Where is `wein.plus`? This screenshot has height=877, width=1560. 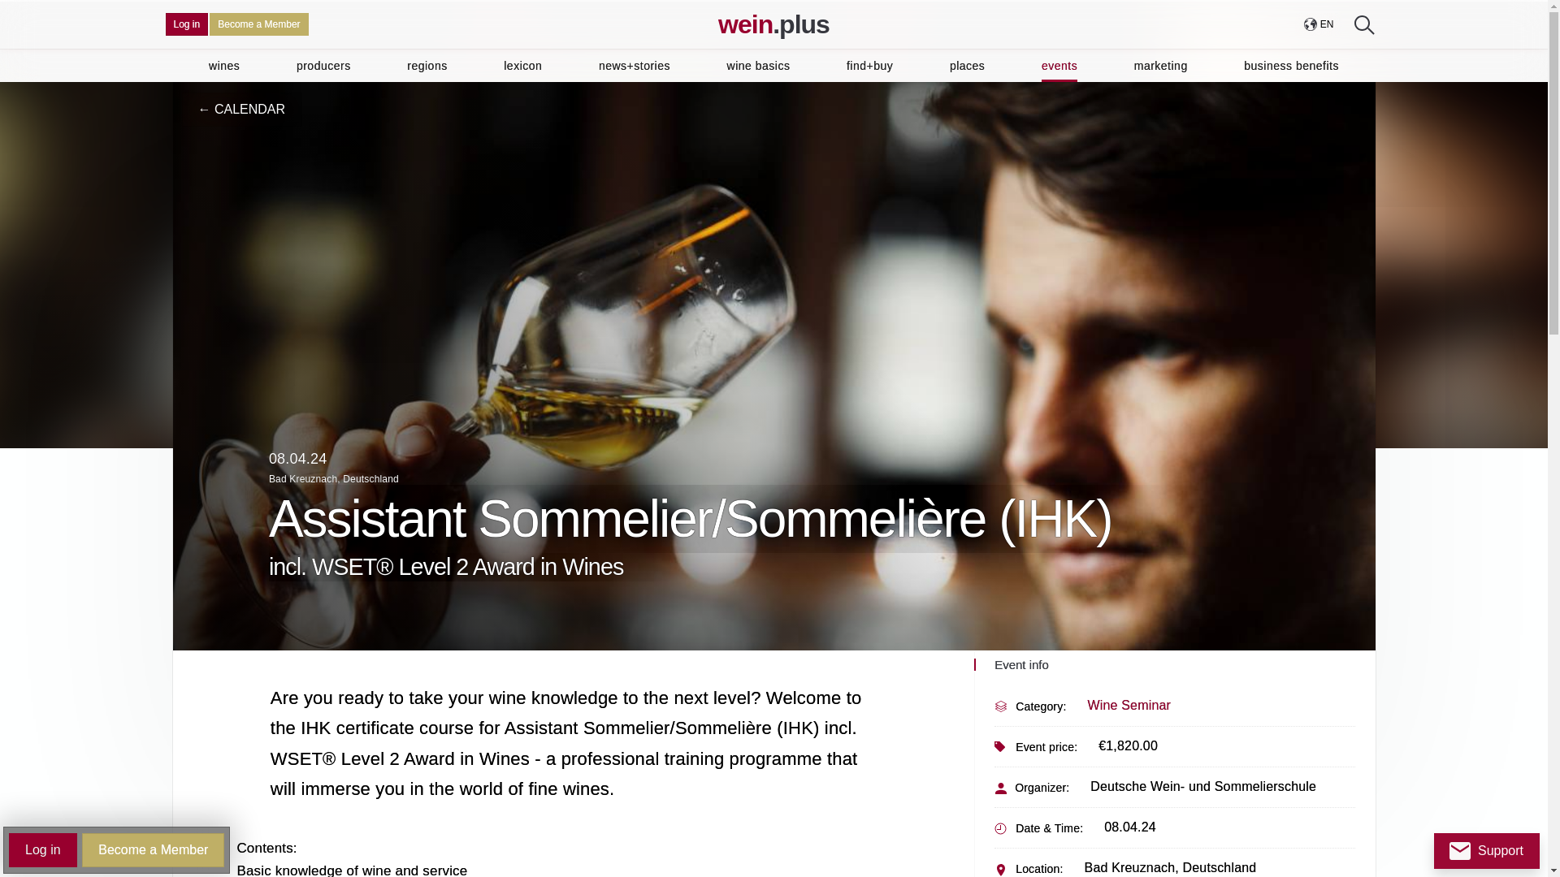 wein.plus is located at coordinates (773, 24).